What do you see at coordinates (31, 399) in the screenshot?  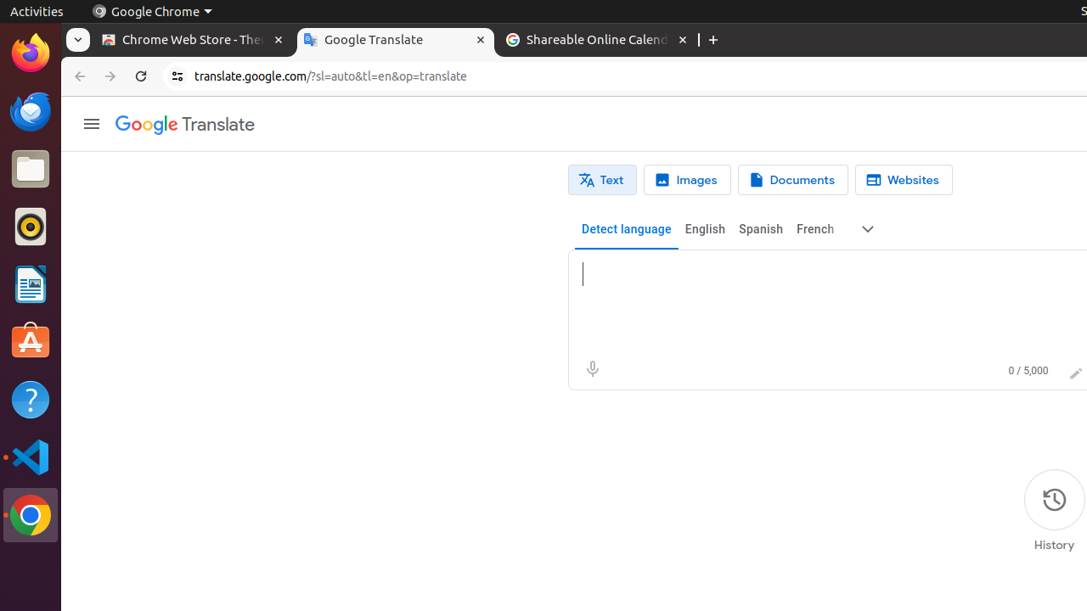 I see `Help` at bounding box center [31, 399].